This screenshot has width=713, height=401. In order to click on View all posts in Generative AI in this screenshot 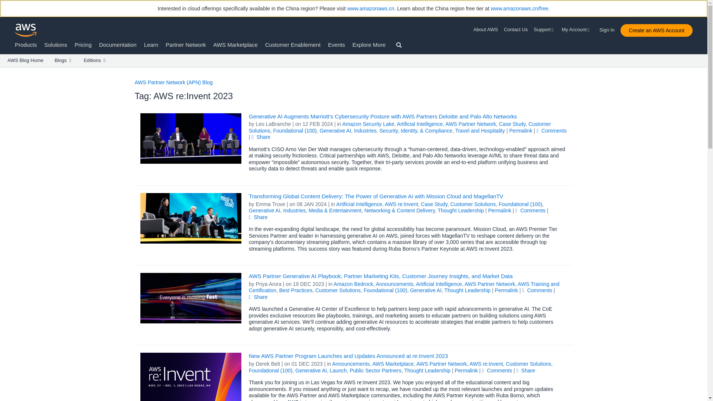, I will do `click(335, 131)`.